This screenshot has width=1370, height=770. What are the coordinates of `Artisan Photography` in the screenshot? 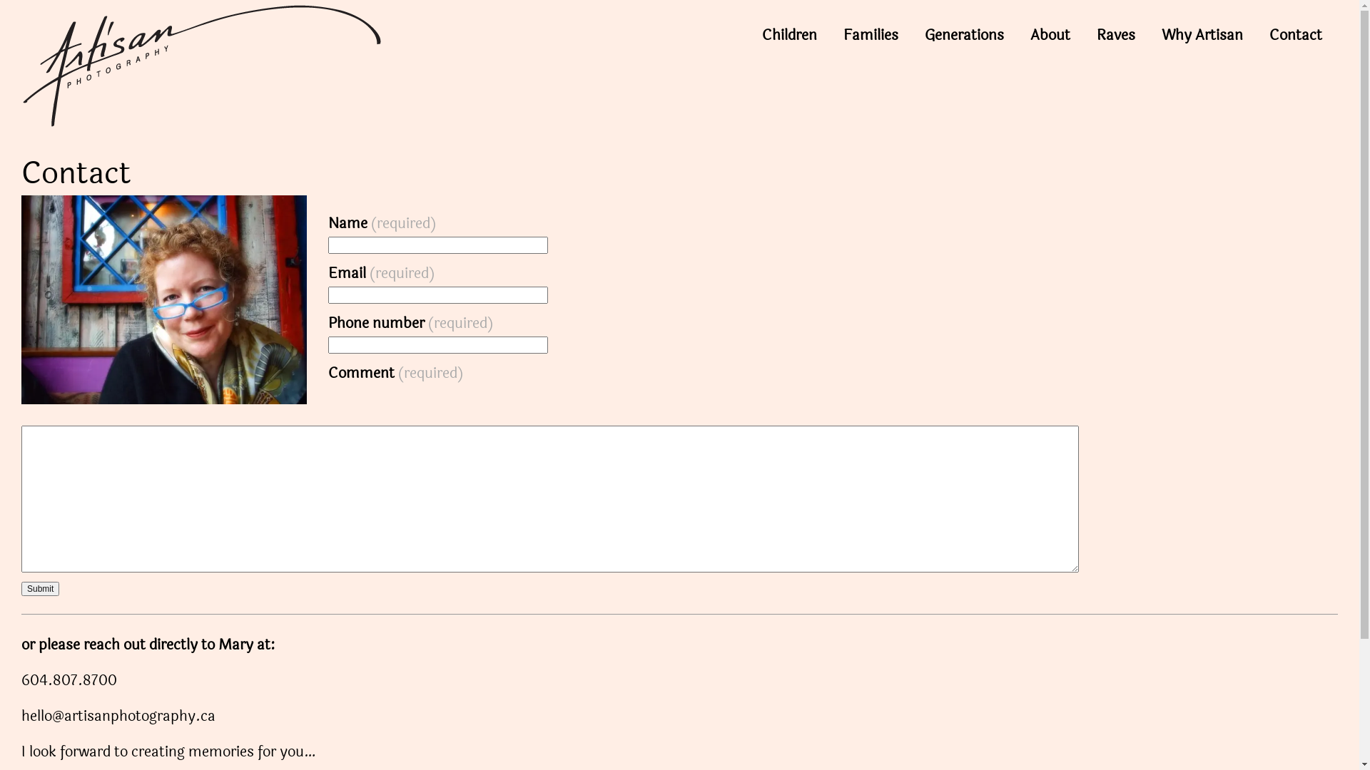 It's located at (247, 66).